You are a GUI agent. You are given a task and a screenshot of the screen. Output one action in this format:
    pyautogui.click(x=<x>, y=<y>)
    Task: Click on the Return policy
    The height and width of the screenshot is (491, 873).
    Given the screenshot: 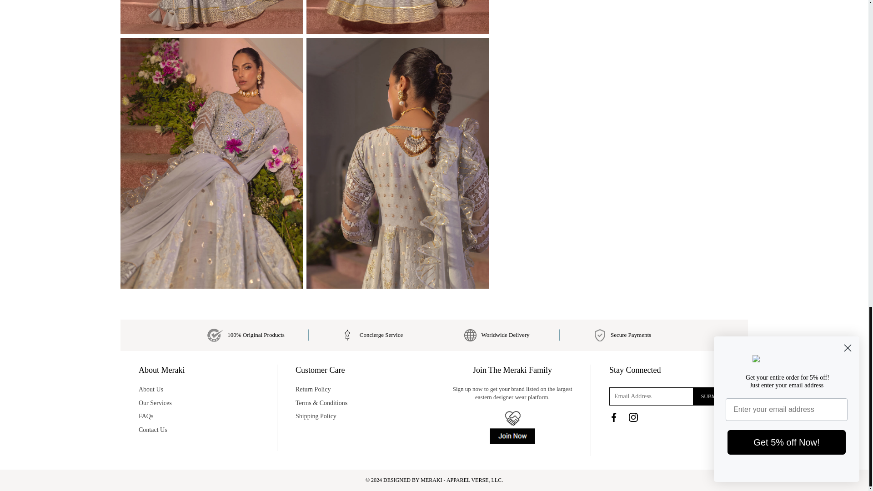 What is the action you would take?
    pyautogui.click(x=356, y=389)
    